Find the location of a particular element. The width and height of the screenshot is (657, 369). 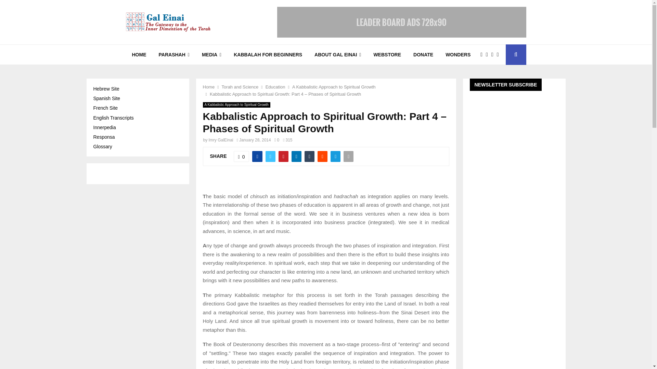

Home is located at coordinates (208, 87).